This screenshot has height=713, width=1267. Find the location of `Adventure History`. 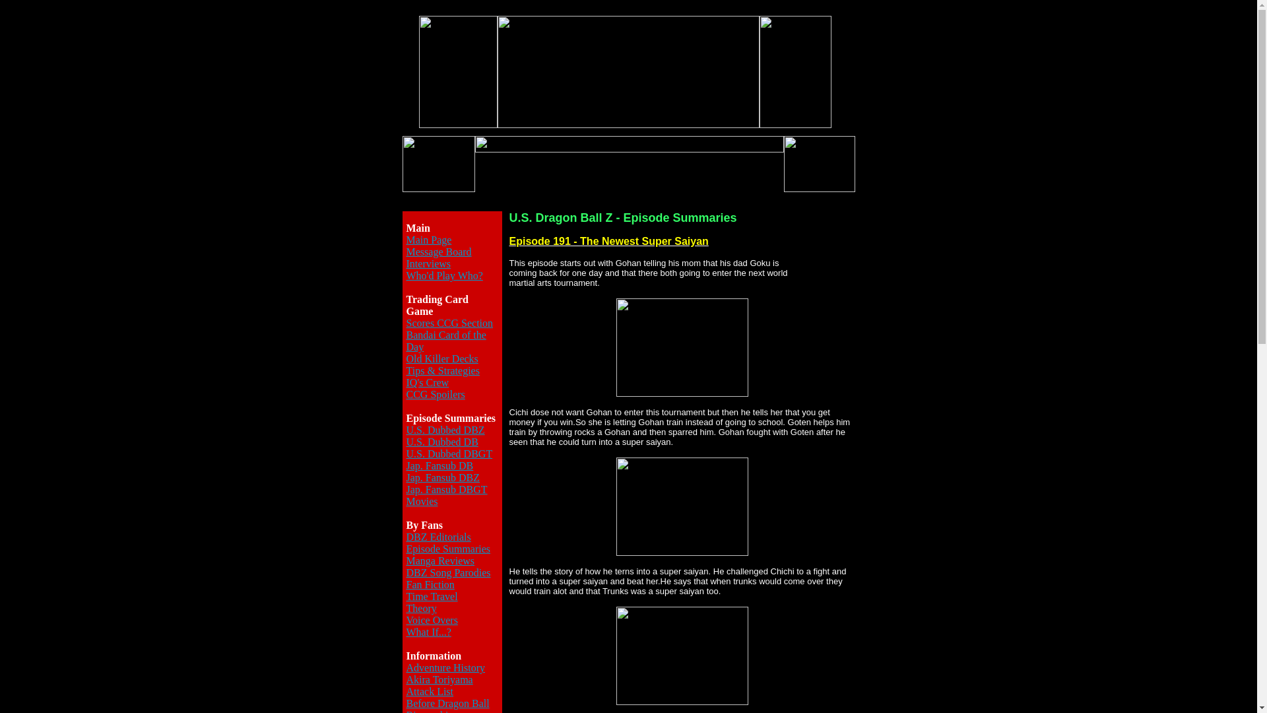

Adventure History is located at coordinates (446, 667).